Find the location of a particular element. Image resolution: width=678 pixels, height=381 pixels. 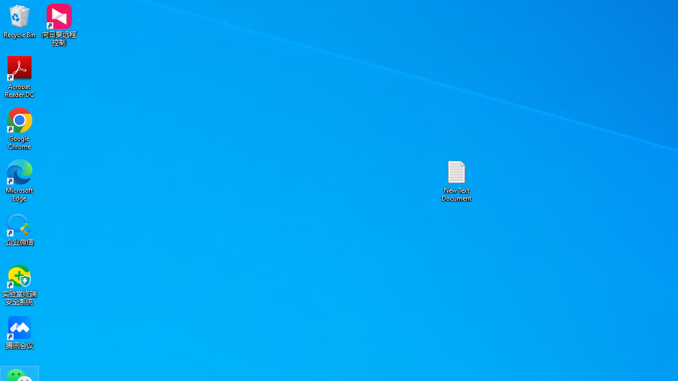

Recycle Bin is located at coordinates (20, 21).